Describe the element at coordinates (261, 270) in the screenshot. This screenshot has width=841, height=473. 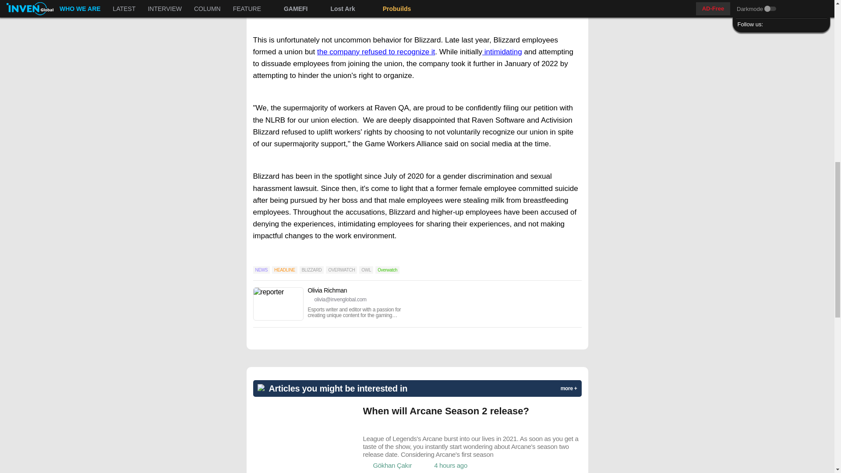
I see `NEWS` at that location.